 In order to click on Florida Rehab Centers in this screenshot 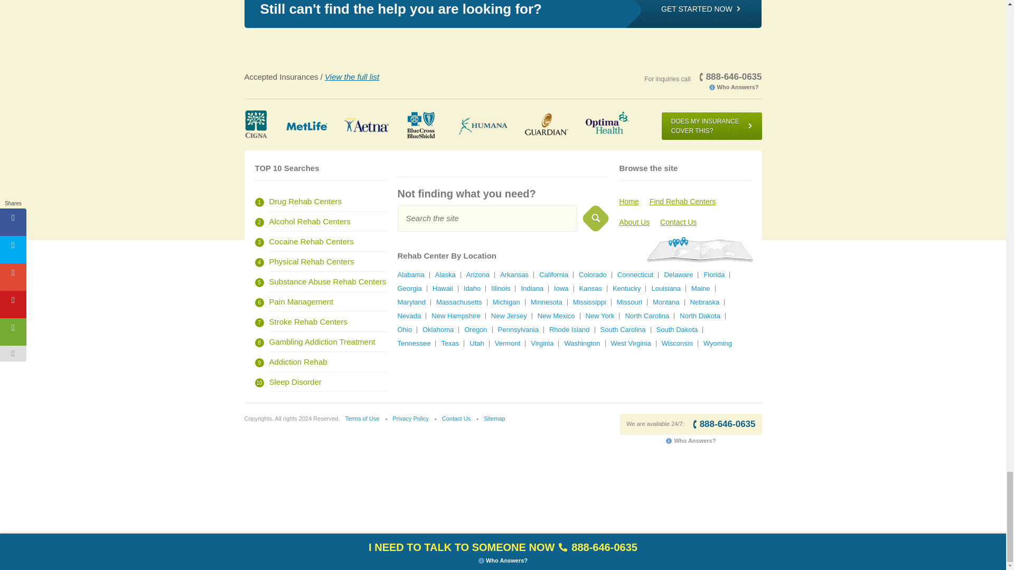, I will do `click(714, 274)`.